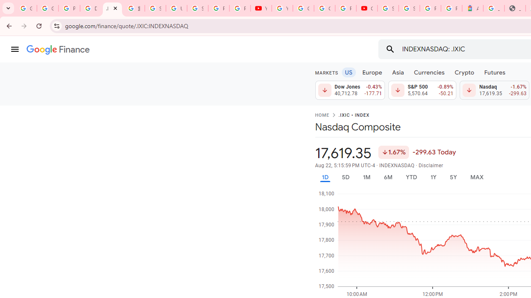  I want to click on Disclaimer, so click(431, 166).